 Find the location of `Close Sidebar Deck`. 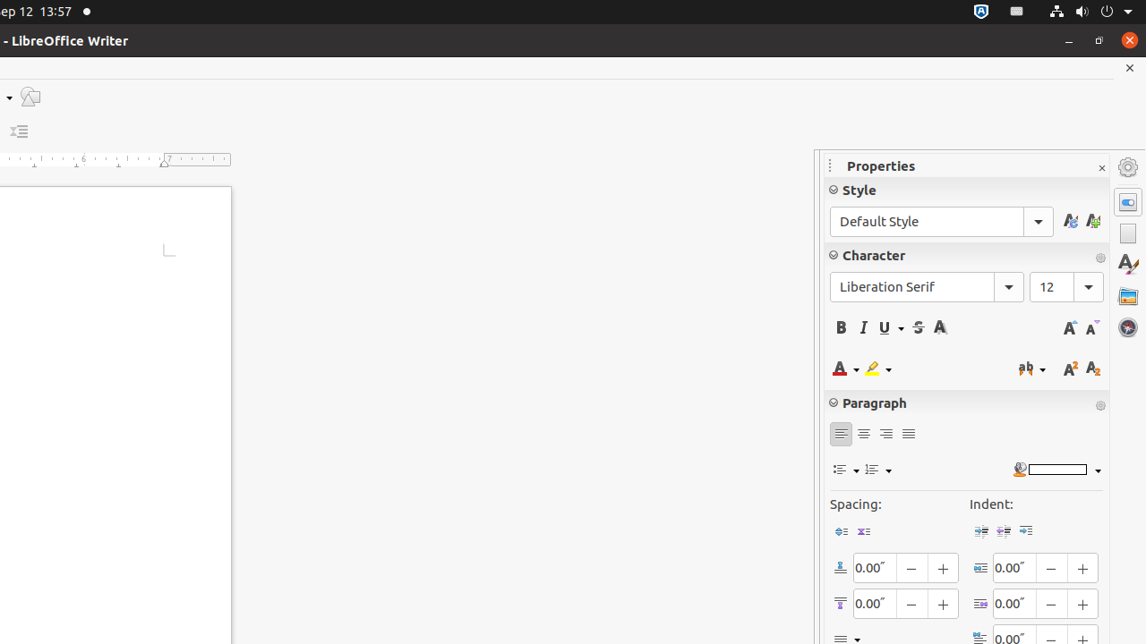

Close Sidebar Deck is located at coordinates (1101, 168).